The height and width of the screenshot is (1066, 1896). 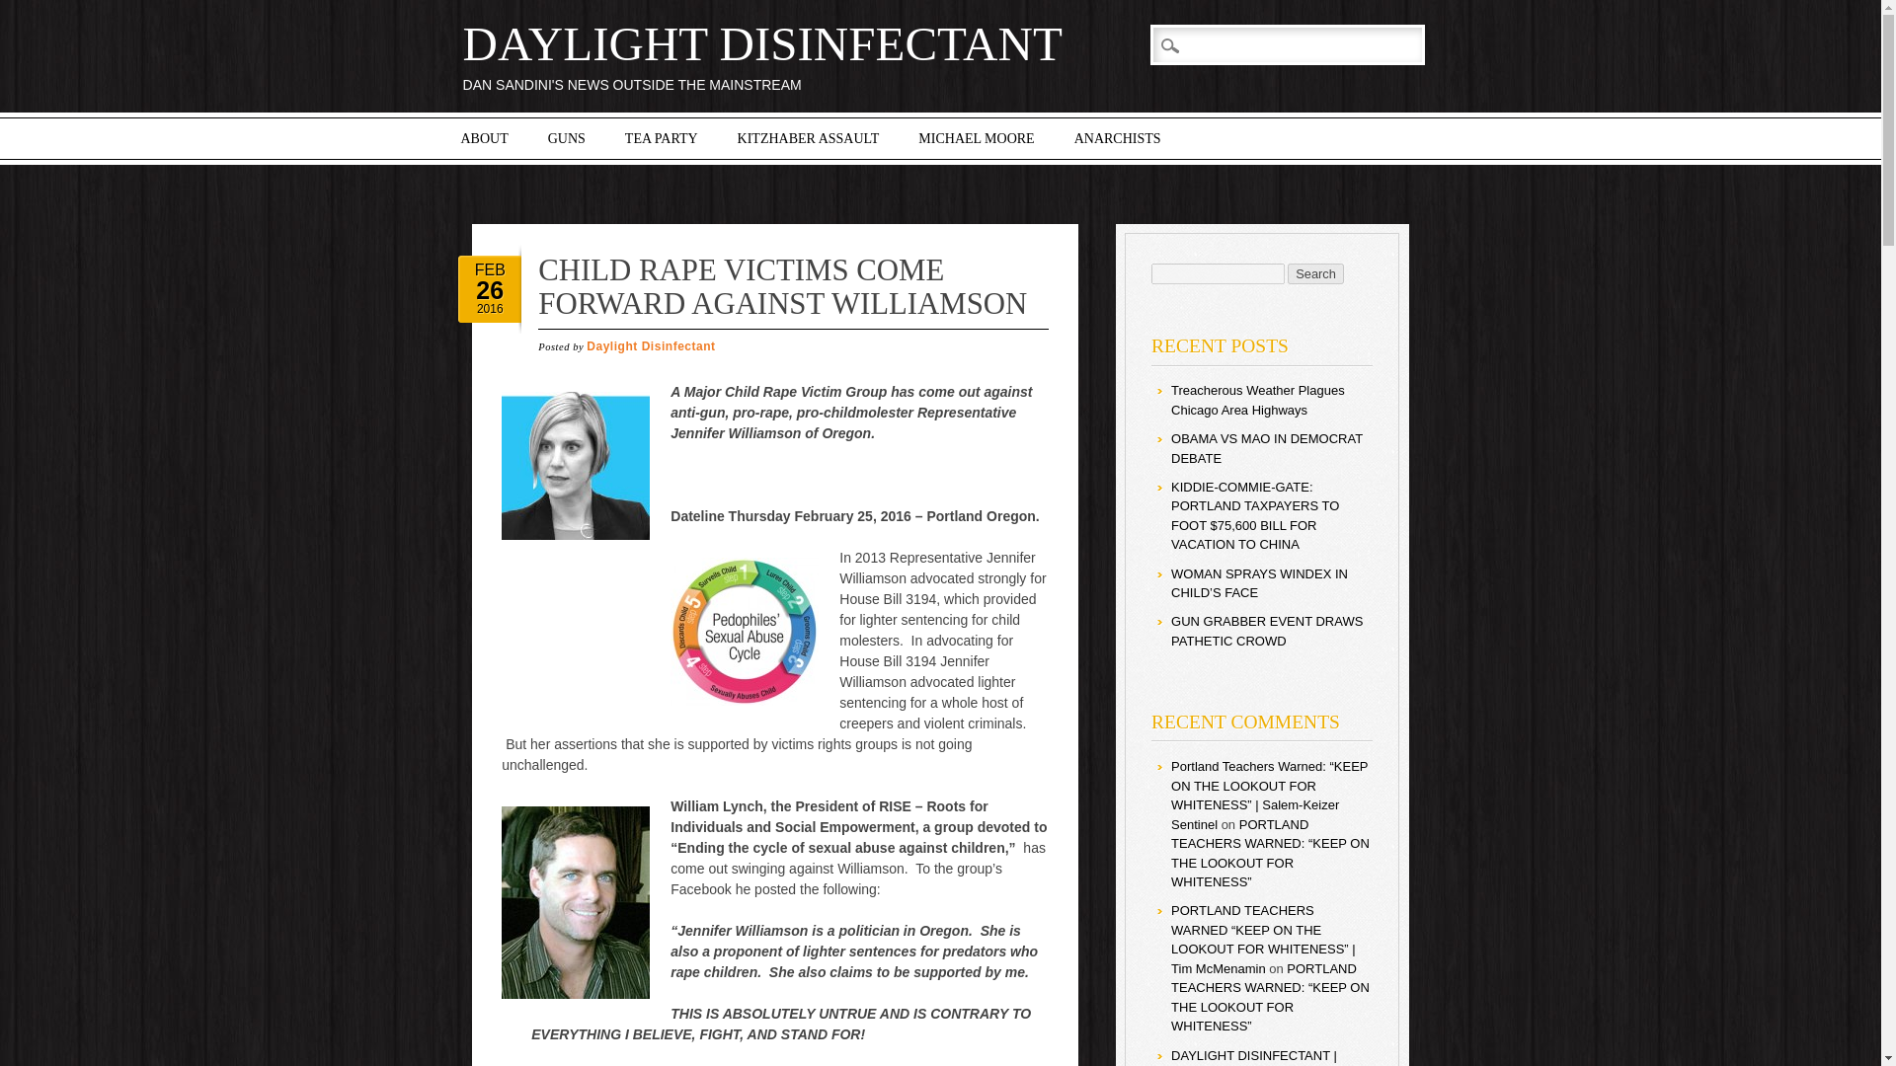 What do you see at coordinates (808, 138) in the screenshot?
I see `KITZHABER ASSAULT` at bounding box center [808, 138].